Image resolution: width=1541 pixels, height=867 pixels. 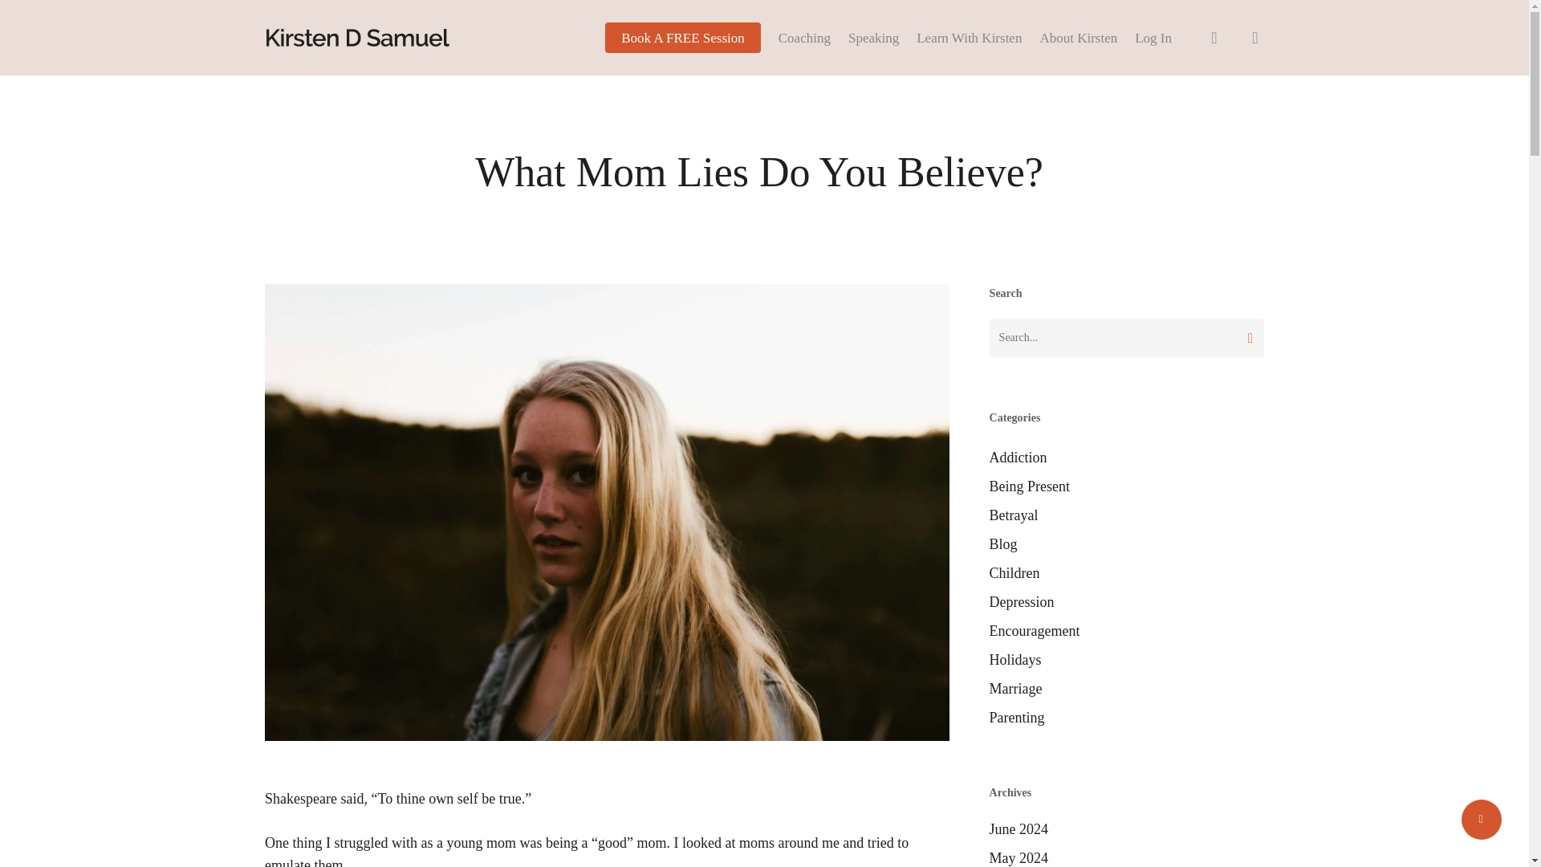 I want to click on Log In, so click(x=1153, y=37).